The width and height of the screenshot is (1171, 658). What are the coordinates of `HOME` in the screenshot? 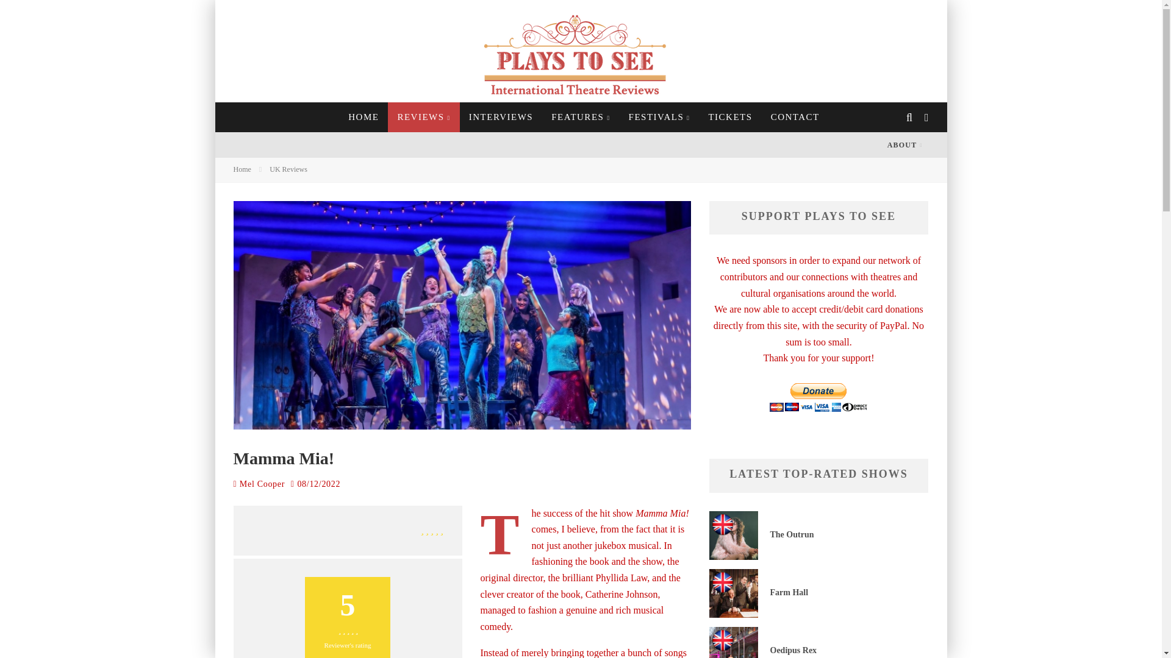 It's located at (363, 117).